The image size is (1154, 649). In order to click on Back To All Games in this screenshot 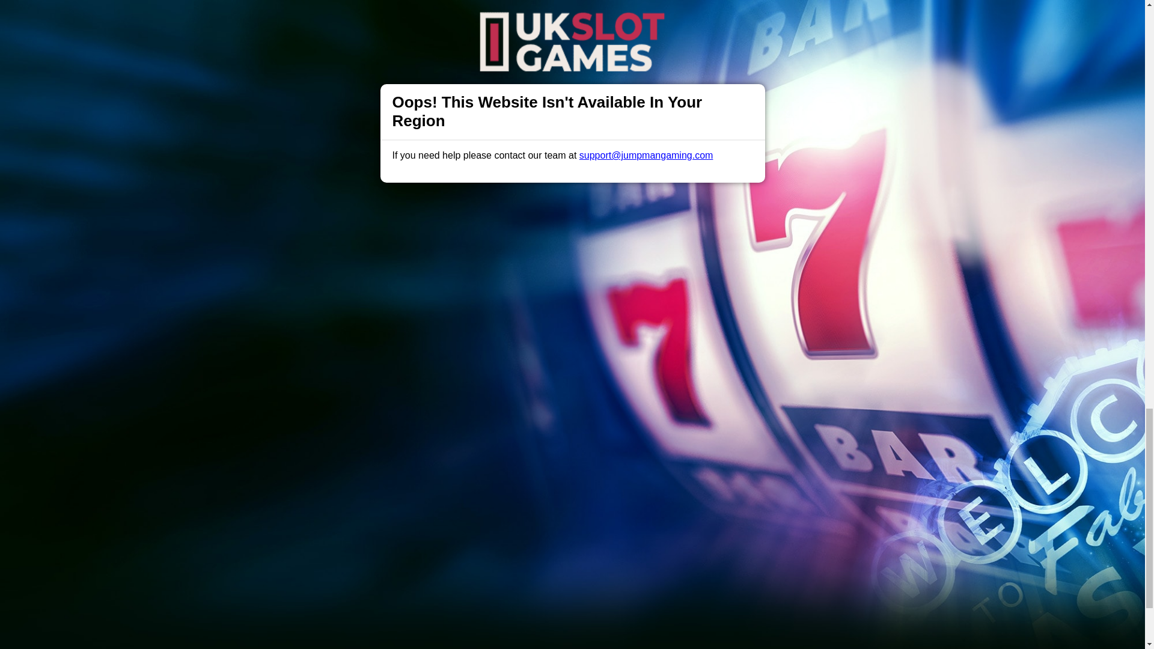, I will do `click(572, 415)`.